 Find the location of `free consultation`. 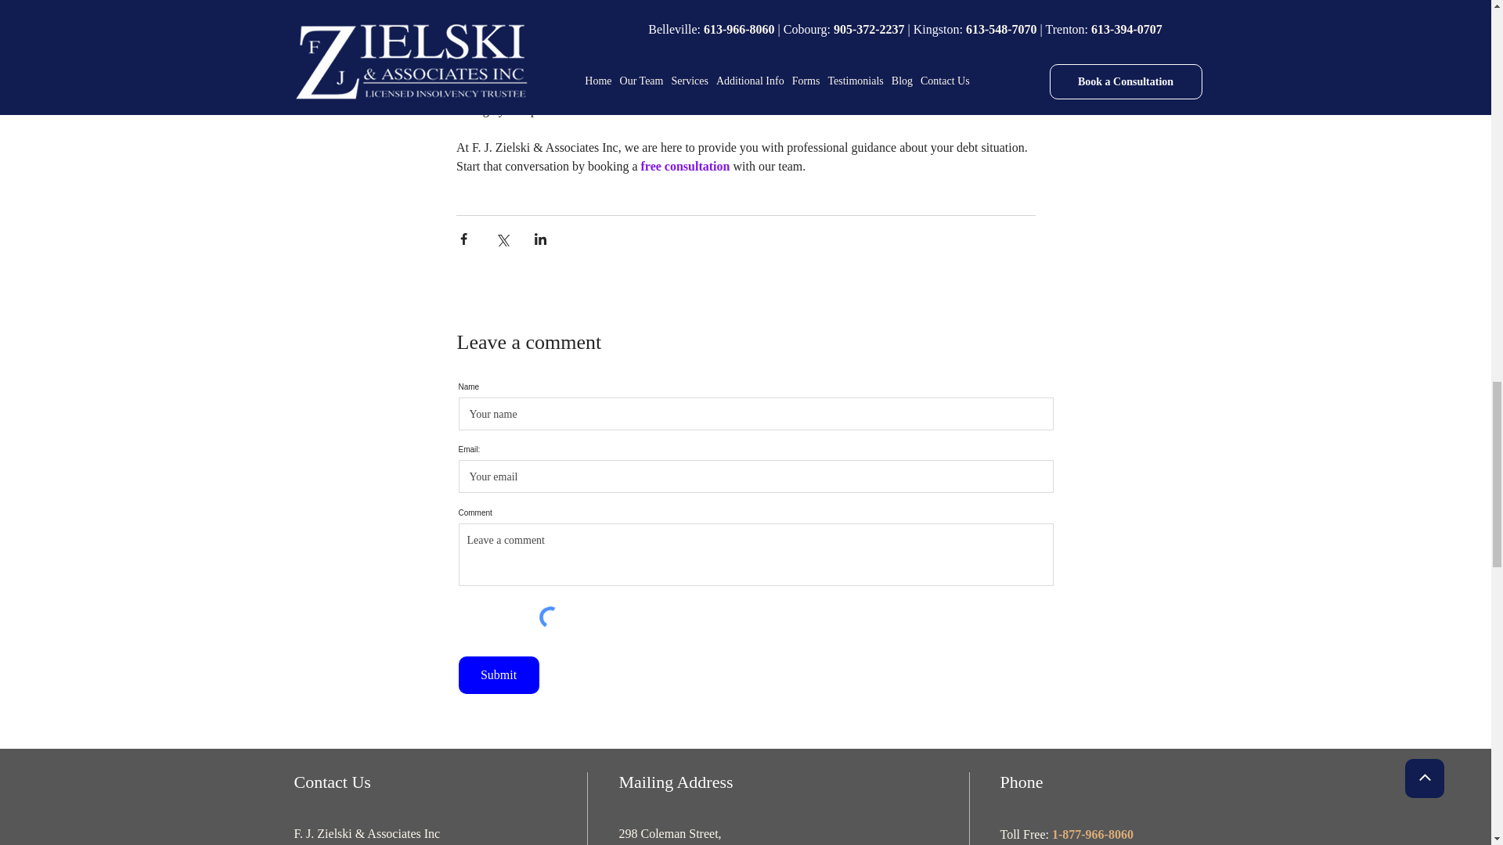

free consultation is located at coordinates (684, 166).